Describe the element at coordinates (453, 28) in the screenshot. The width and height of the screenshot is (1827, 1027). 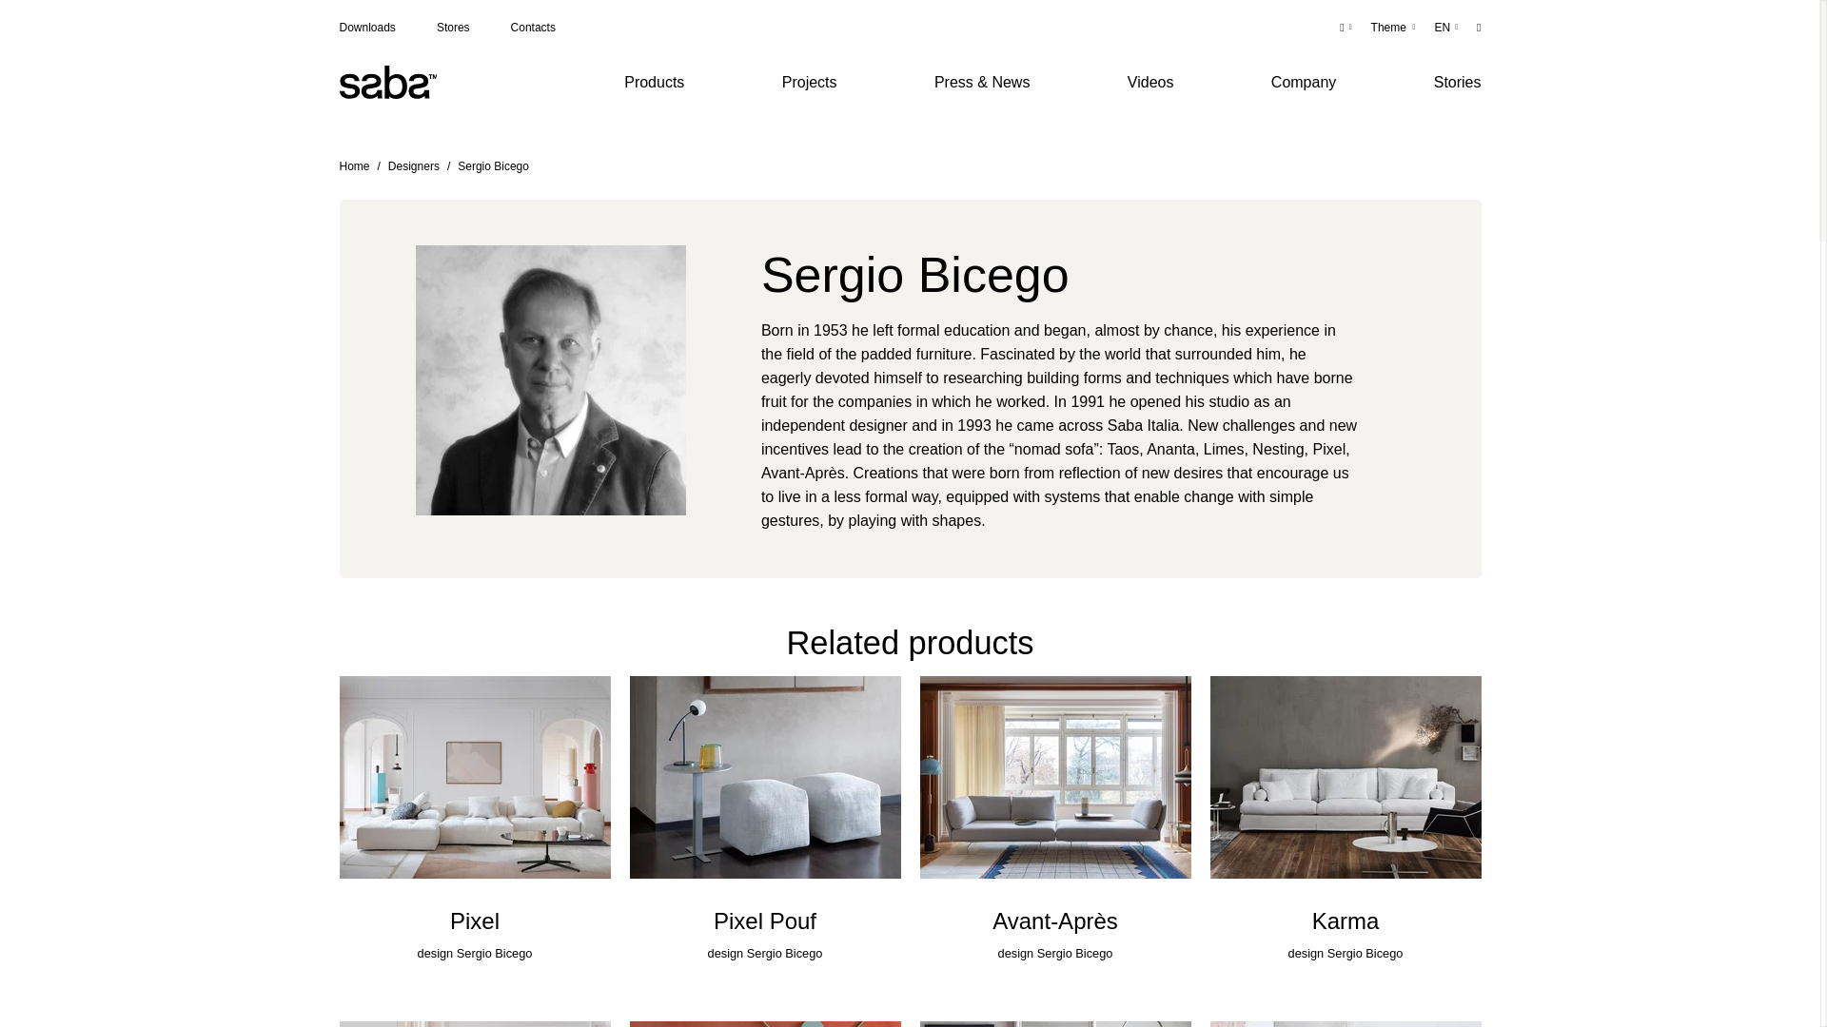
I see `Stores` at that location.